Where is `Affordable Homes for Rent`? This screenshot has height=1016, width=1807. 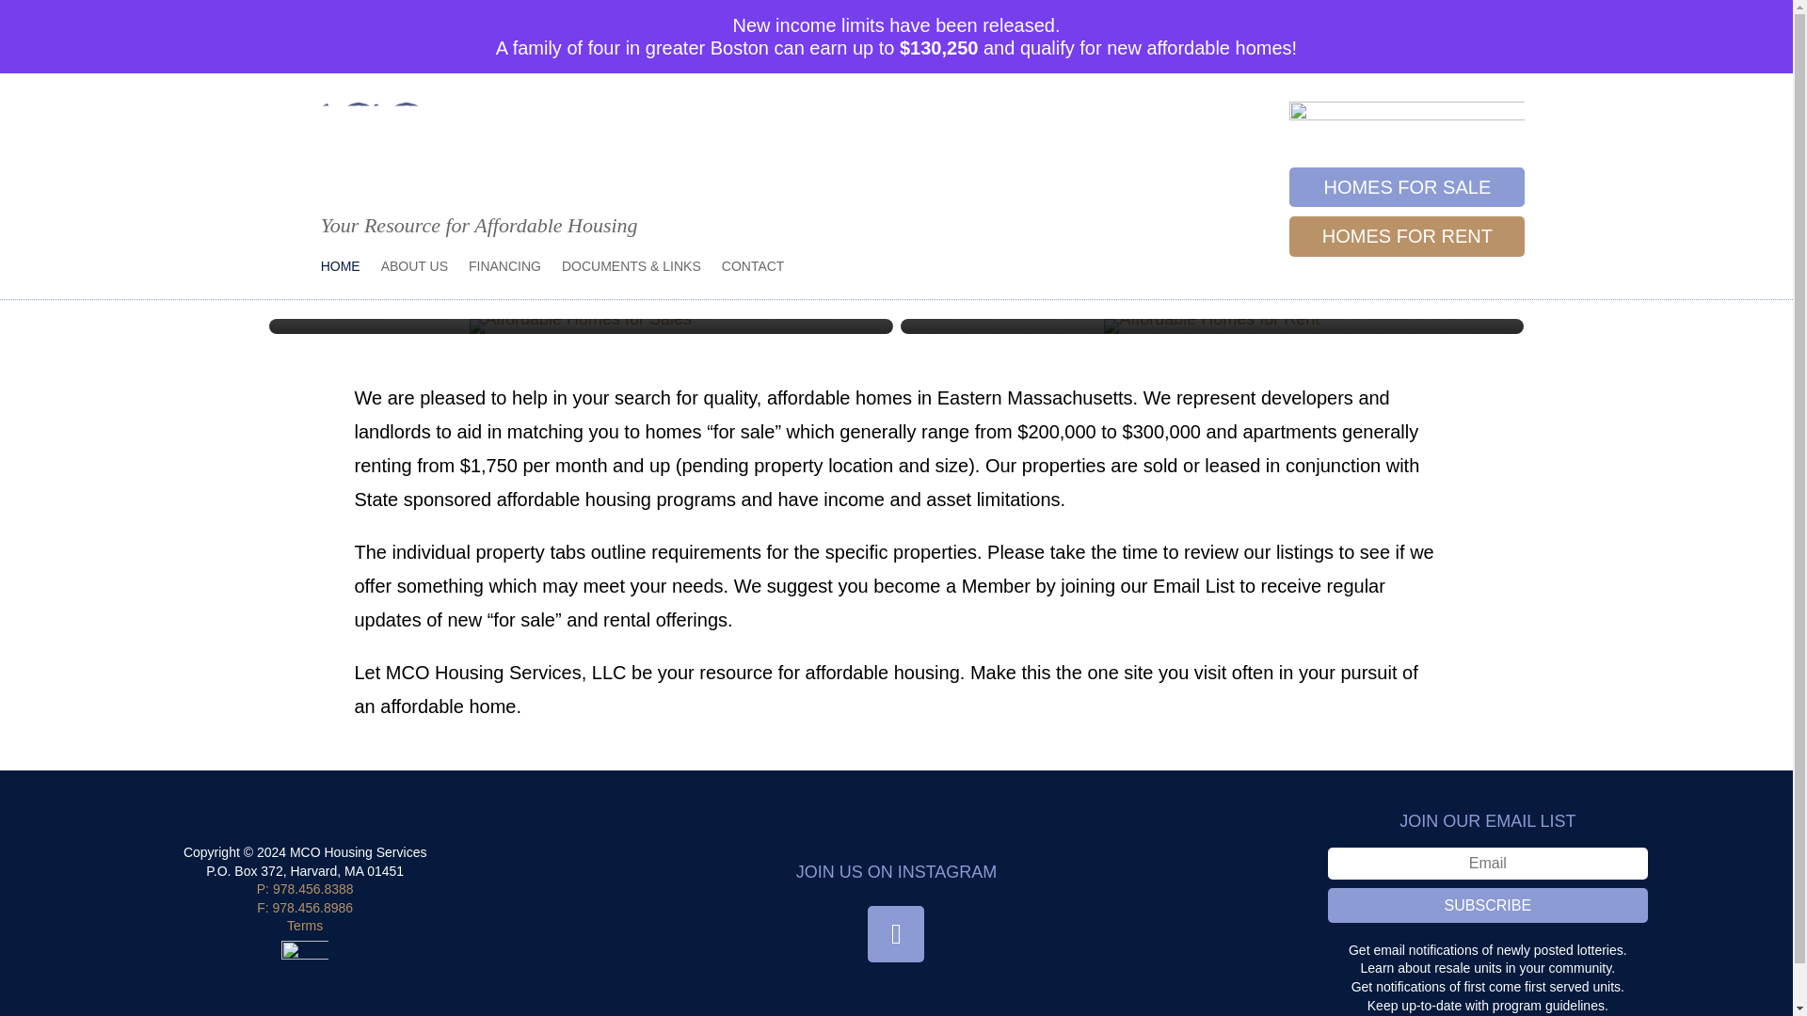 Affordable Homes for Rent is located at coordinates (1211, 326).